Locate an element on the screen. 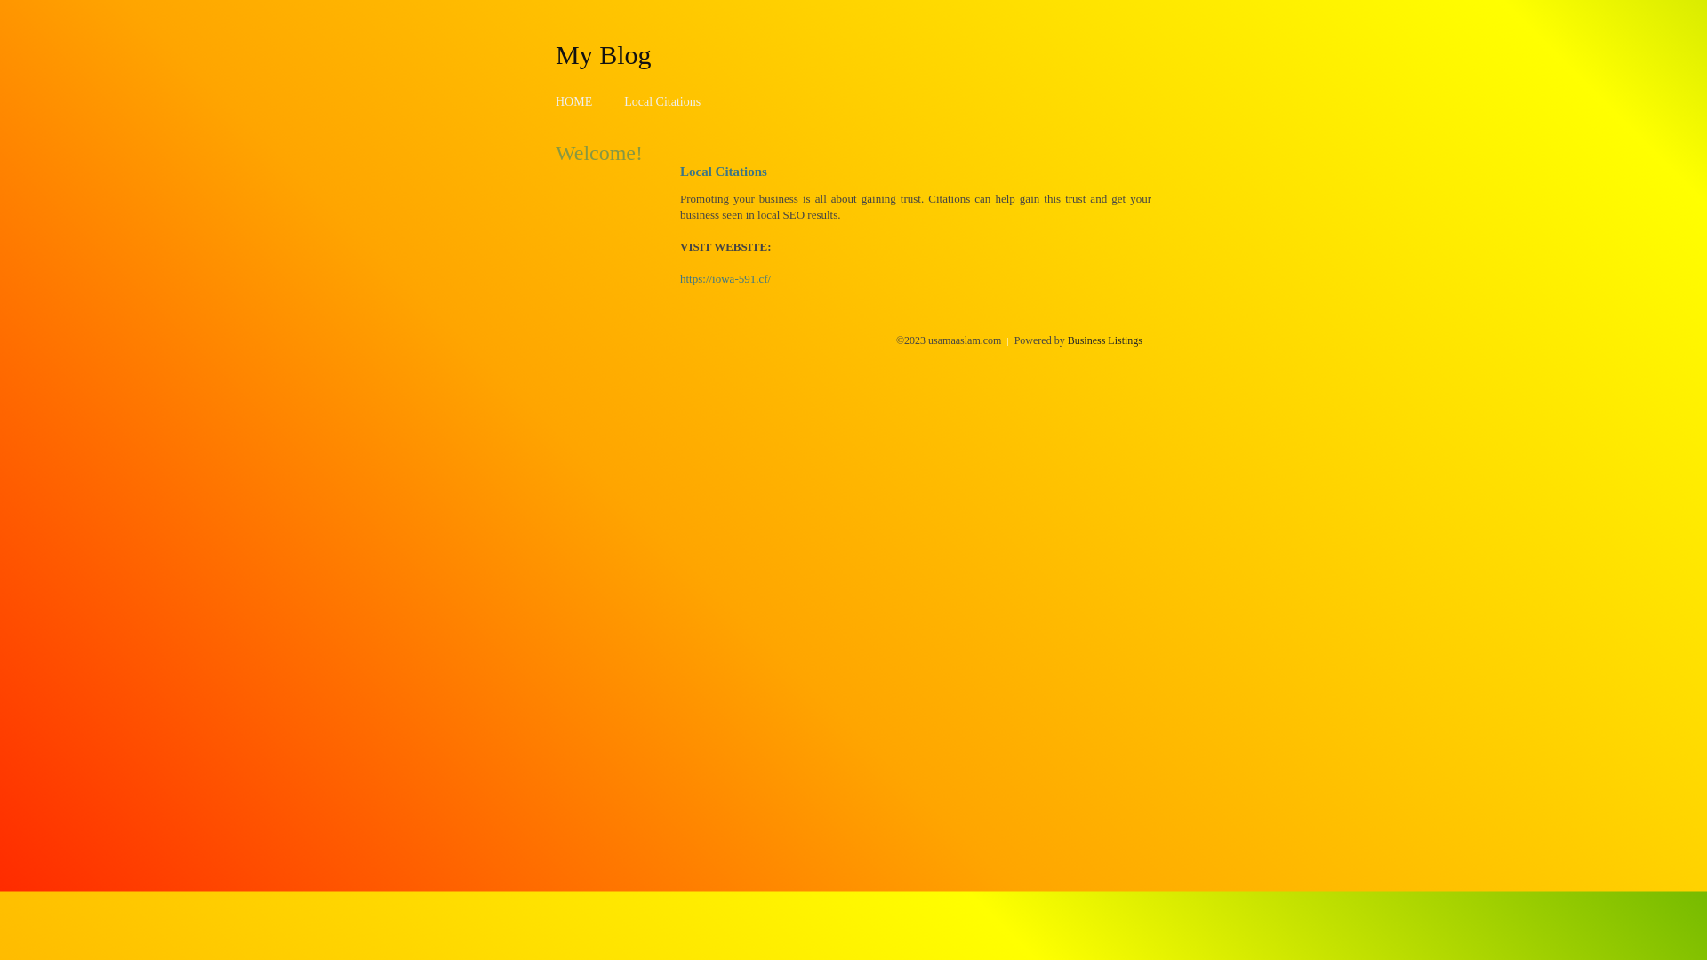 The height and width of the screenshot is (960, 1707). HOME is located at coordinates (574, 101).